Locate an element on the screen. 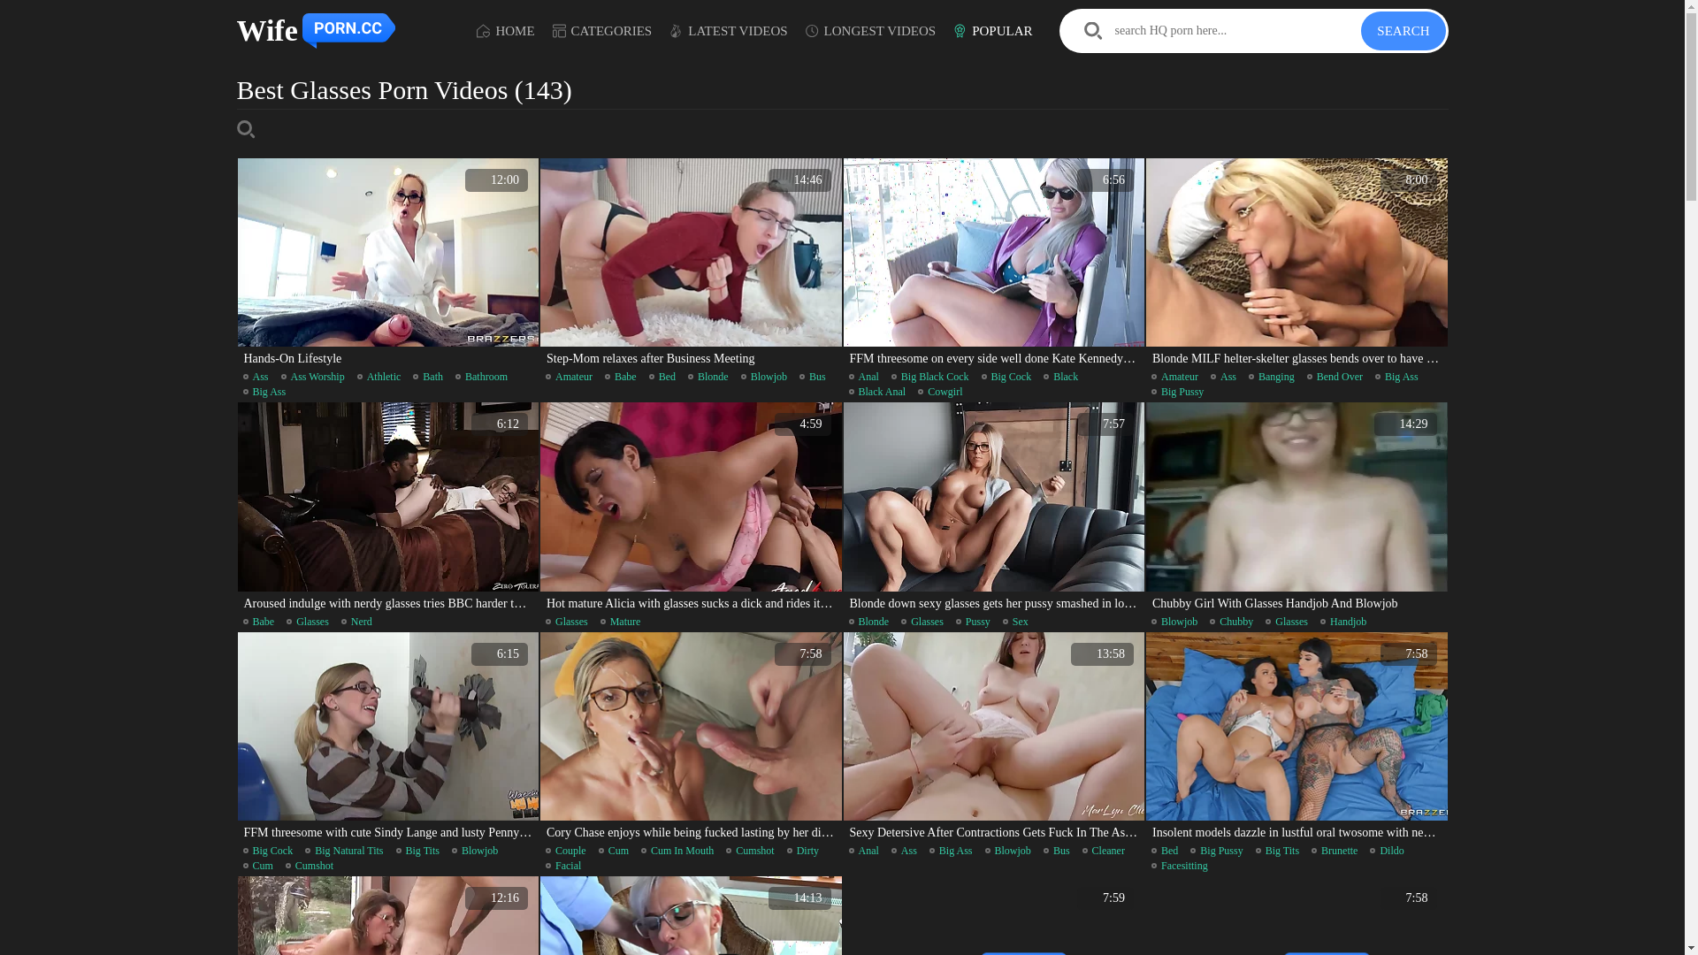  Glasses is located at coordinates (308, 622).